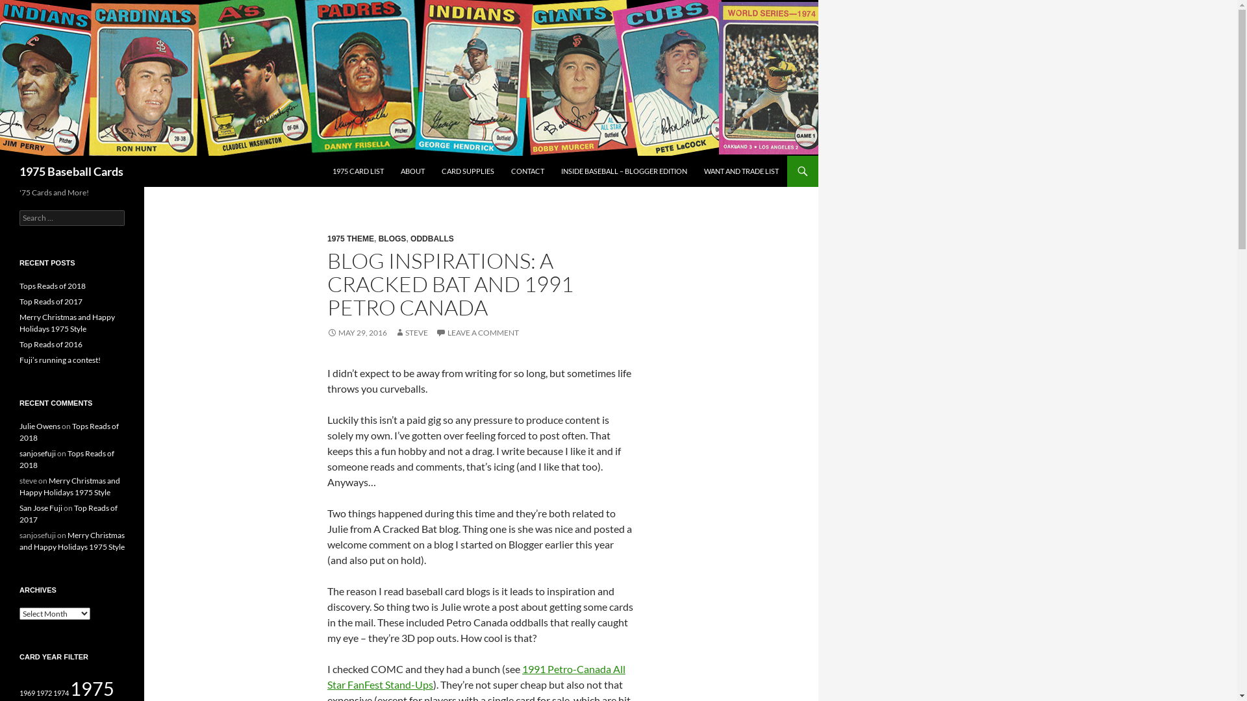 Image resolution: width=1247 pixels, height=701 pixels. I want to click on Search, so click(3, 156).